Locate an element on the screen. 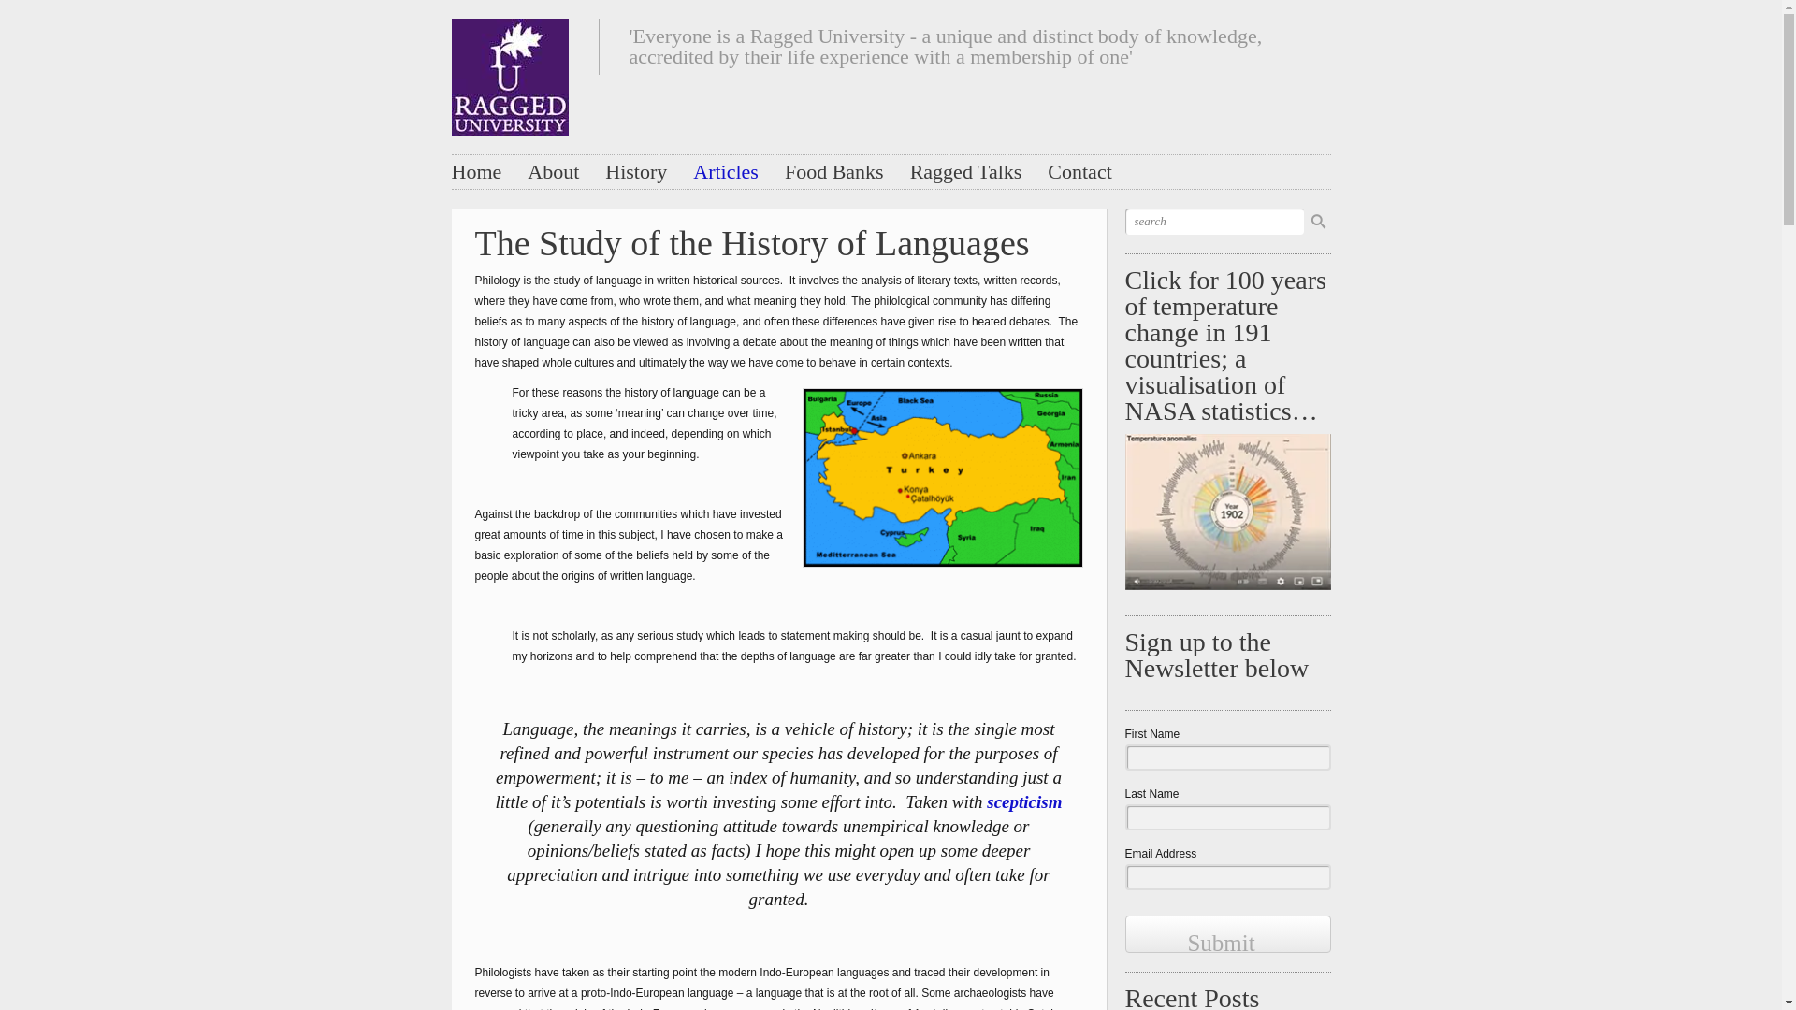 This screenshot has width=1796, height=1010. Ragged University is located at coordinates (509, 71).